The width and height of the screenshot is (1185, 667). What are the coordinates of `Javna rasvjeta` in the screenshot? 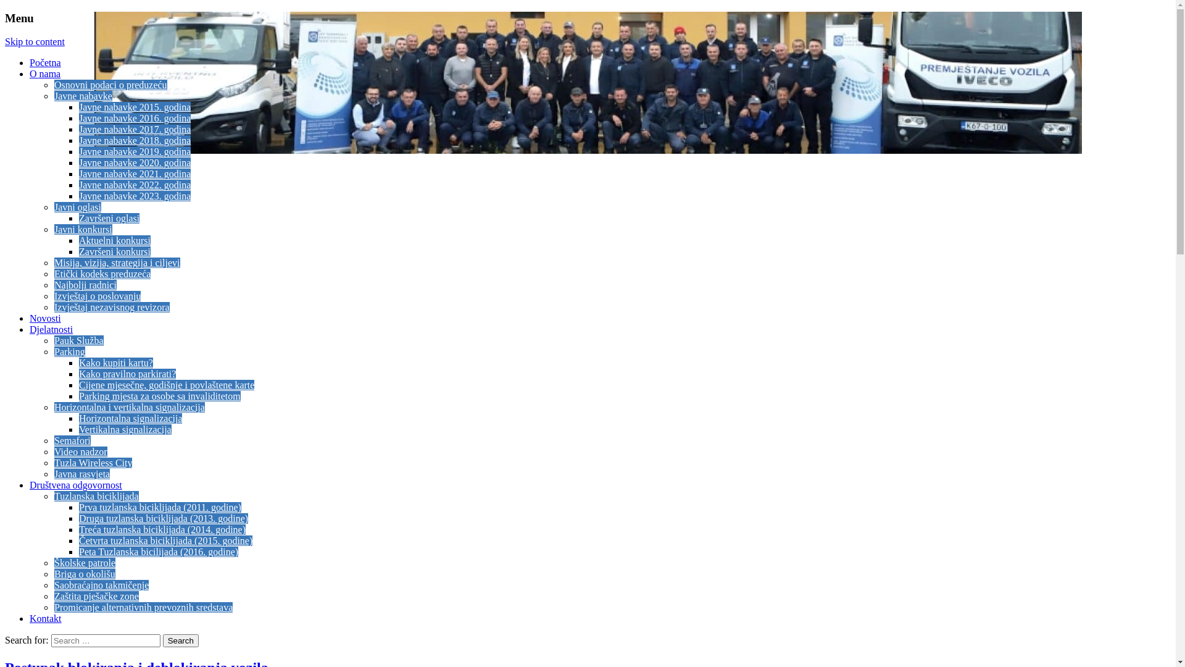 It's located at (82, 474).